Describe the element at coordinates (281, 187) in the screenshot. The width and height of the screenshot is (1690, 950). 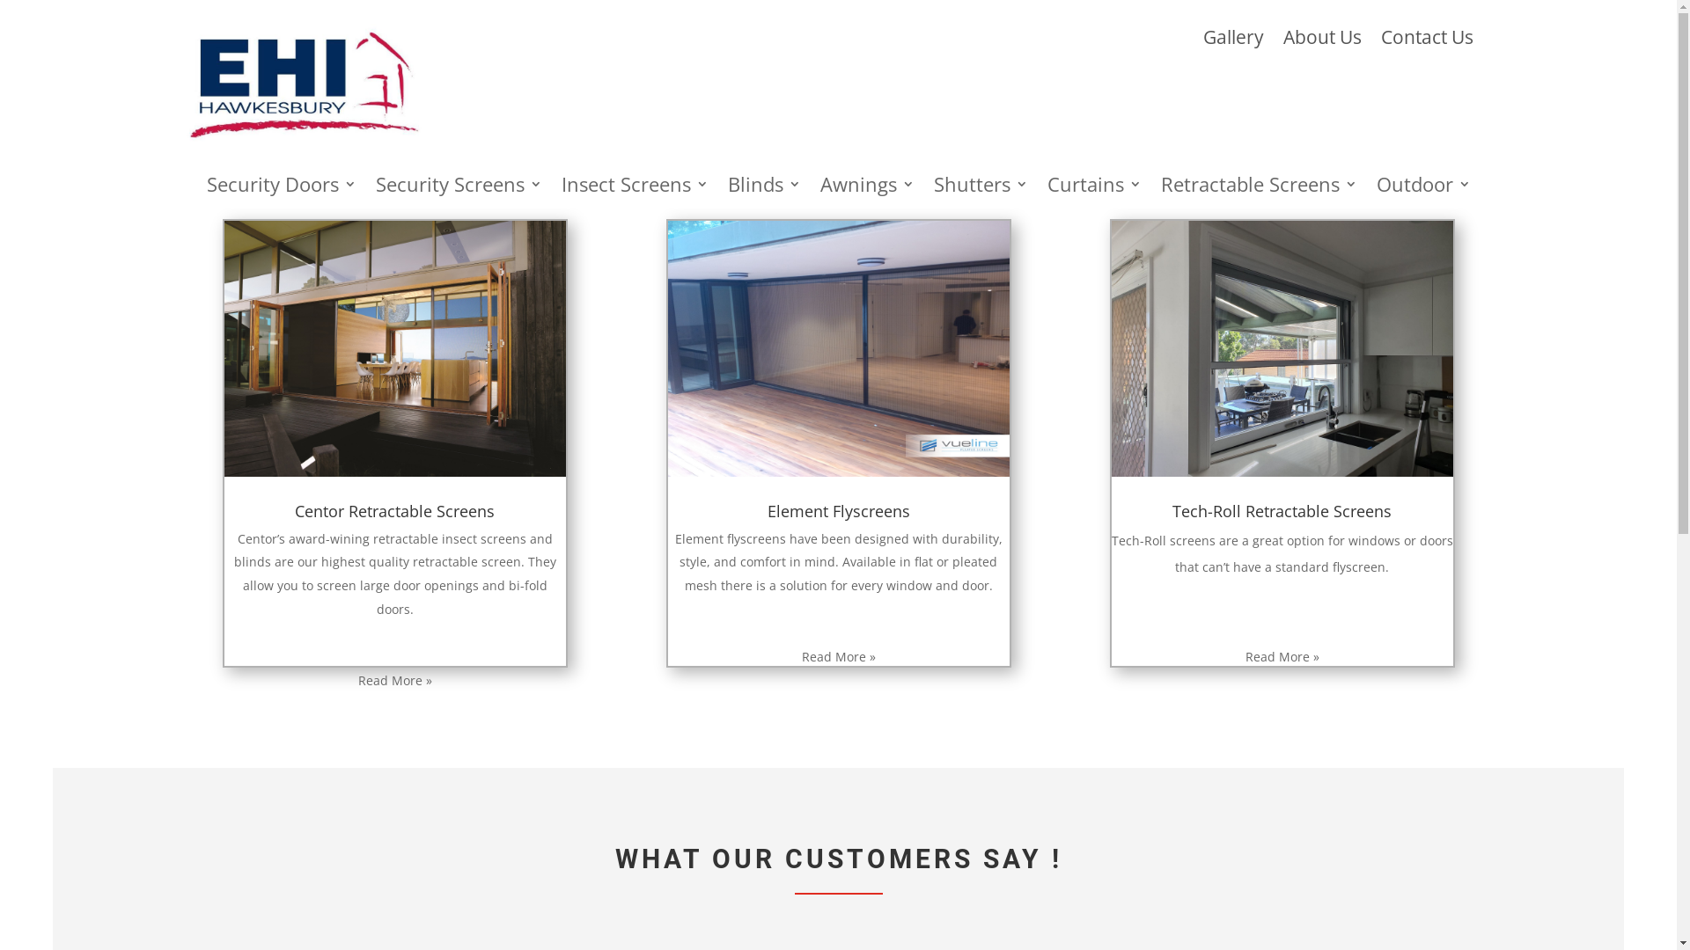
I see `Security Doors` at that location.